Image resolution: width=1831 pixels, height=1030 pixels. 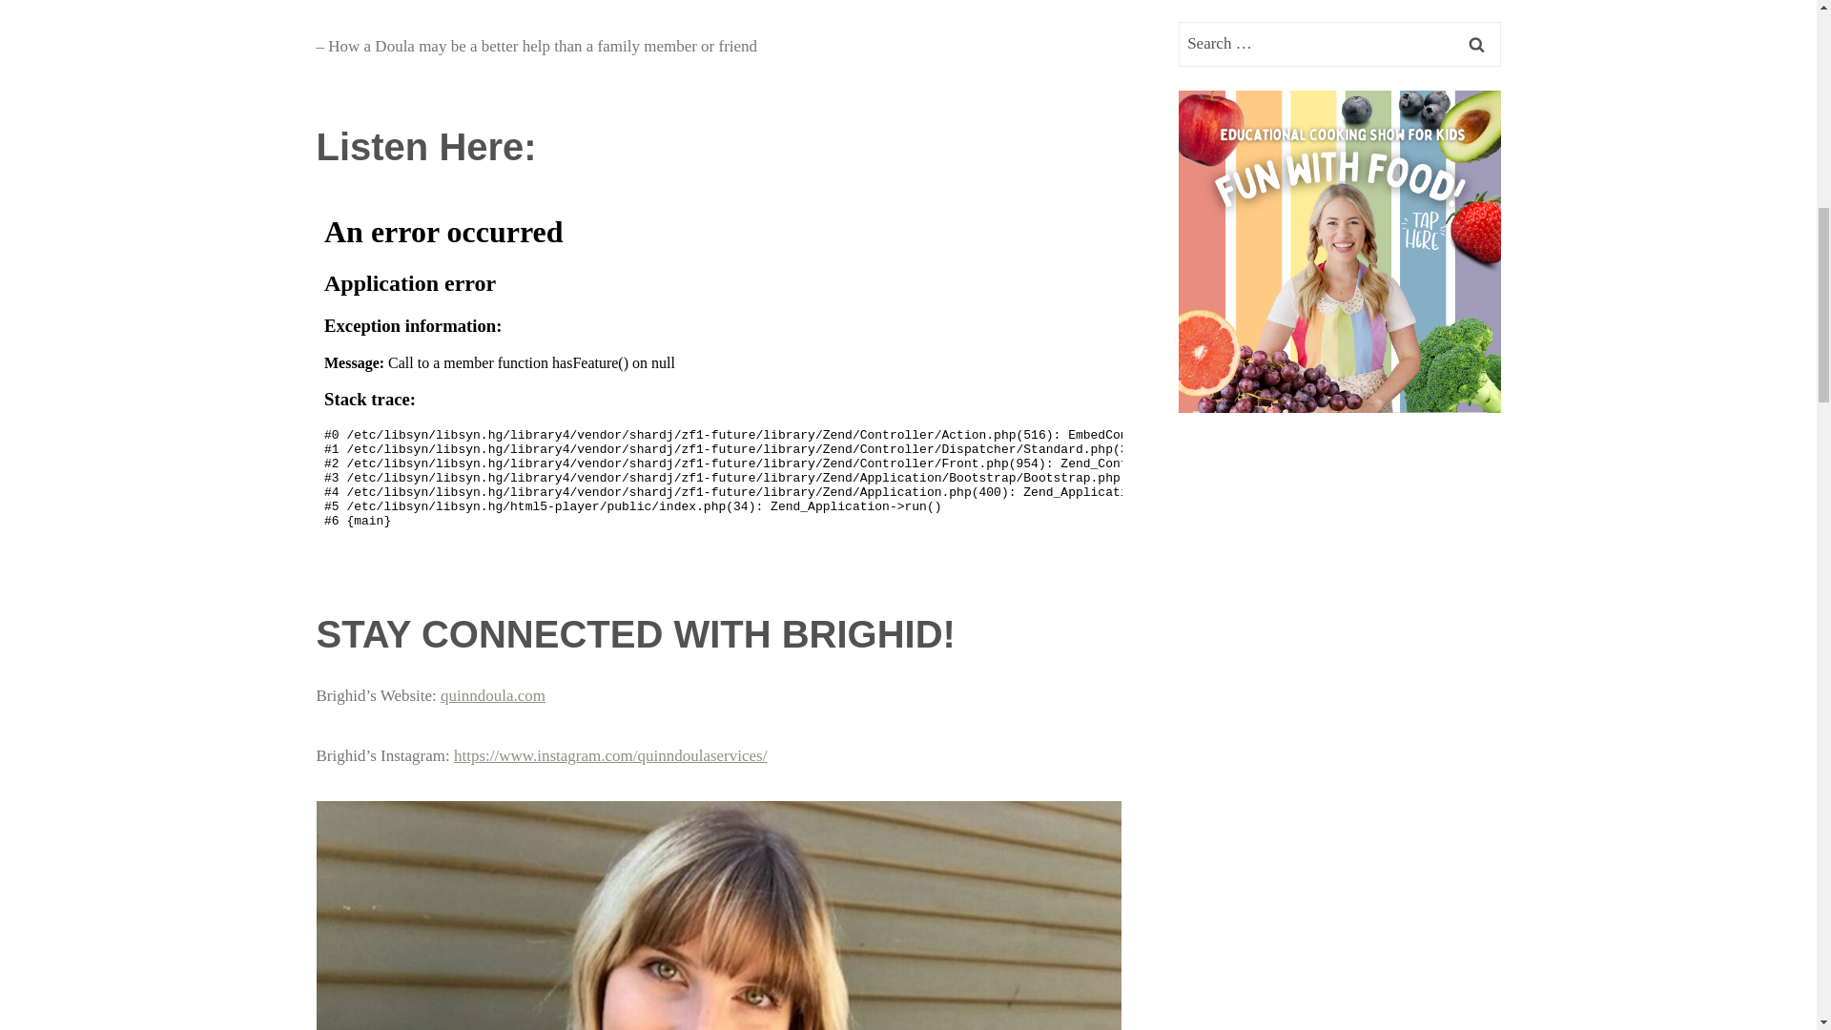 What do you see at coordinates (1477, 44) in the screenshot?
I see `Search` at bounding box center [1477, 44].